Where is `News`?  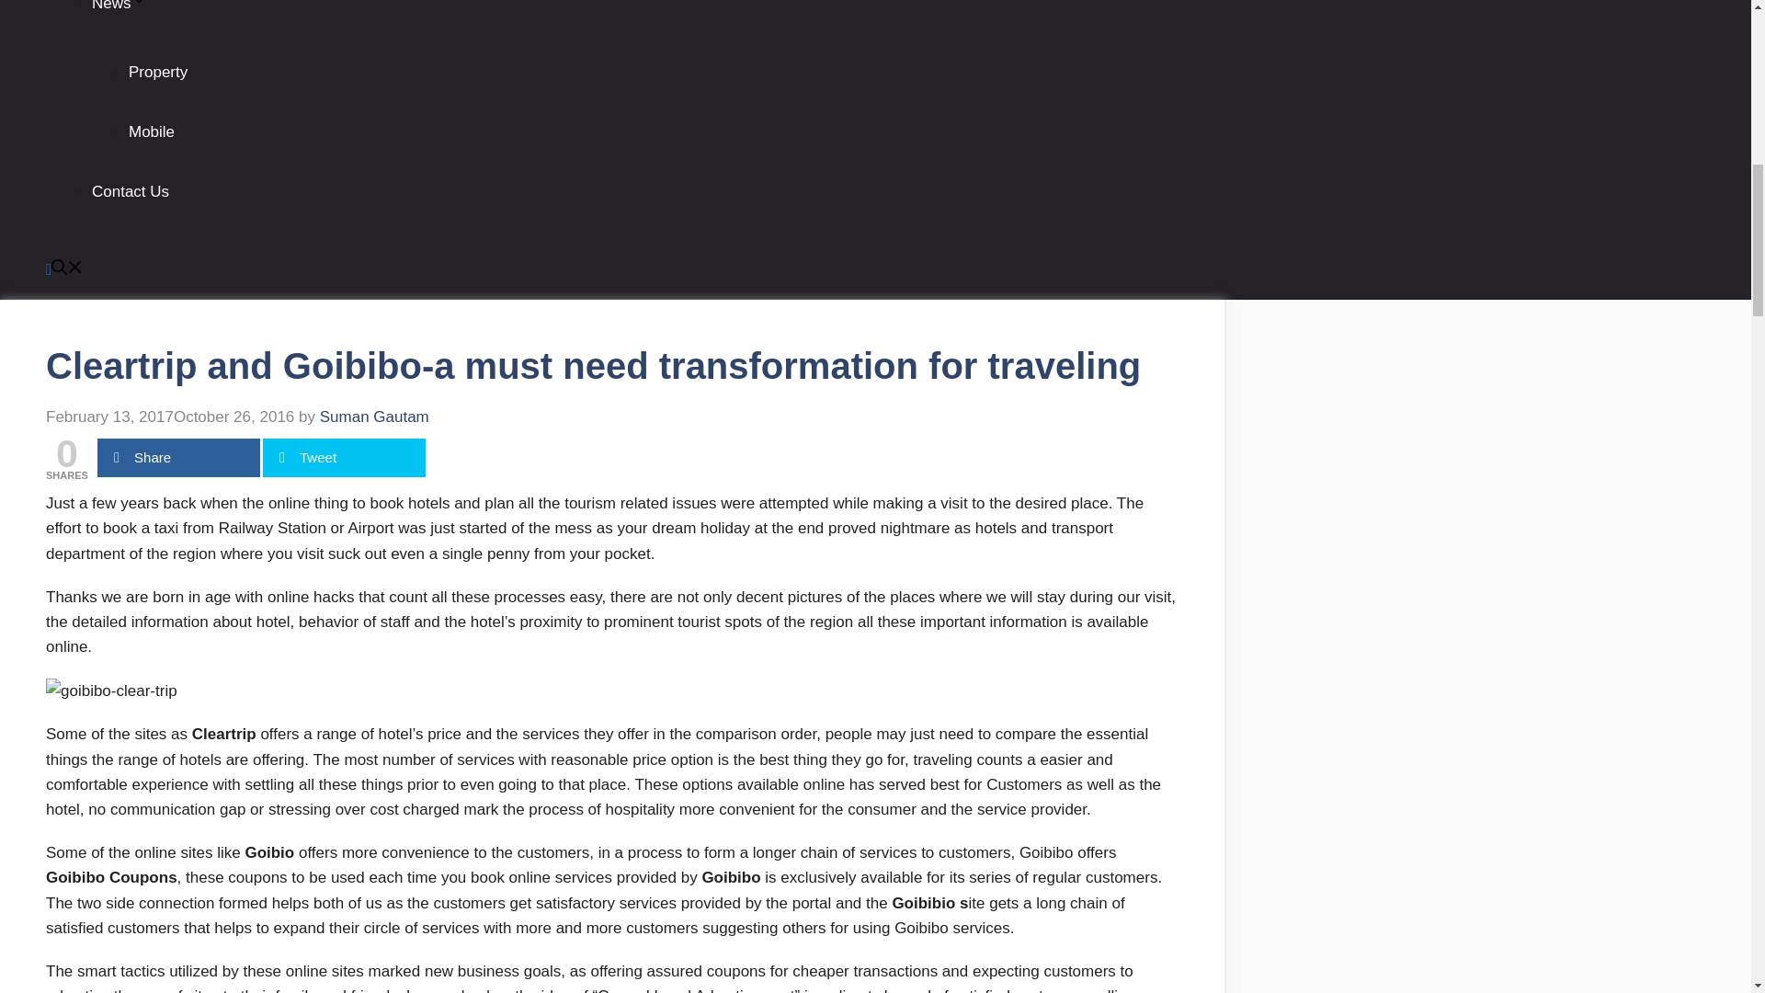 News is located at coordinates (119, 6).